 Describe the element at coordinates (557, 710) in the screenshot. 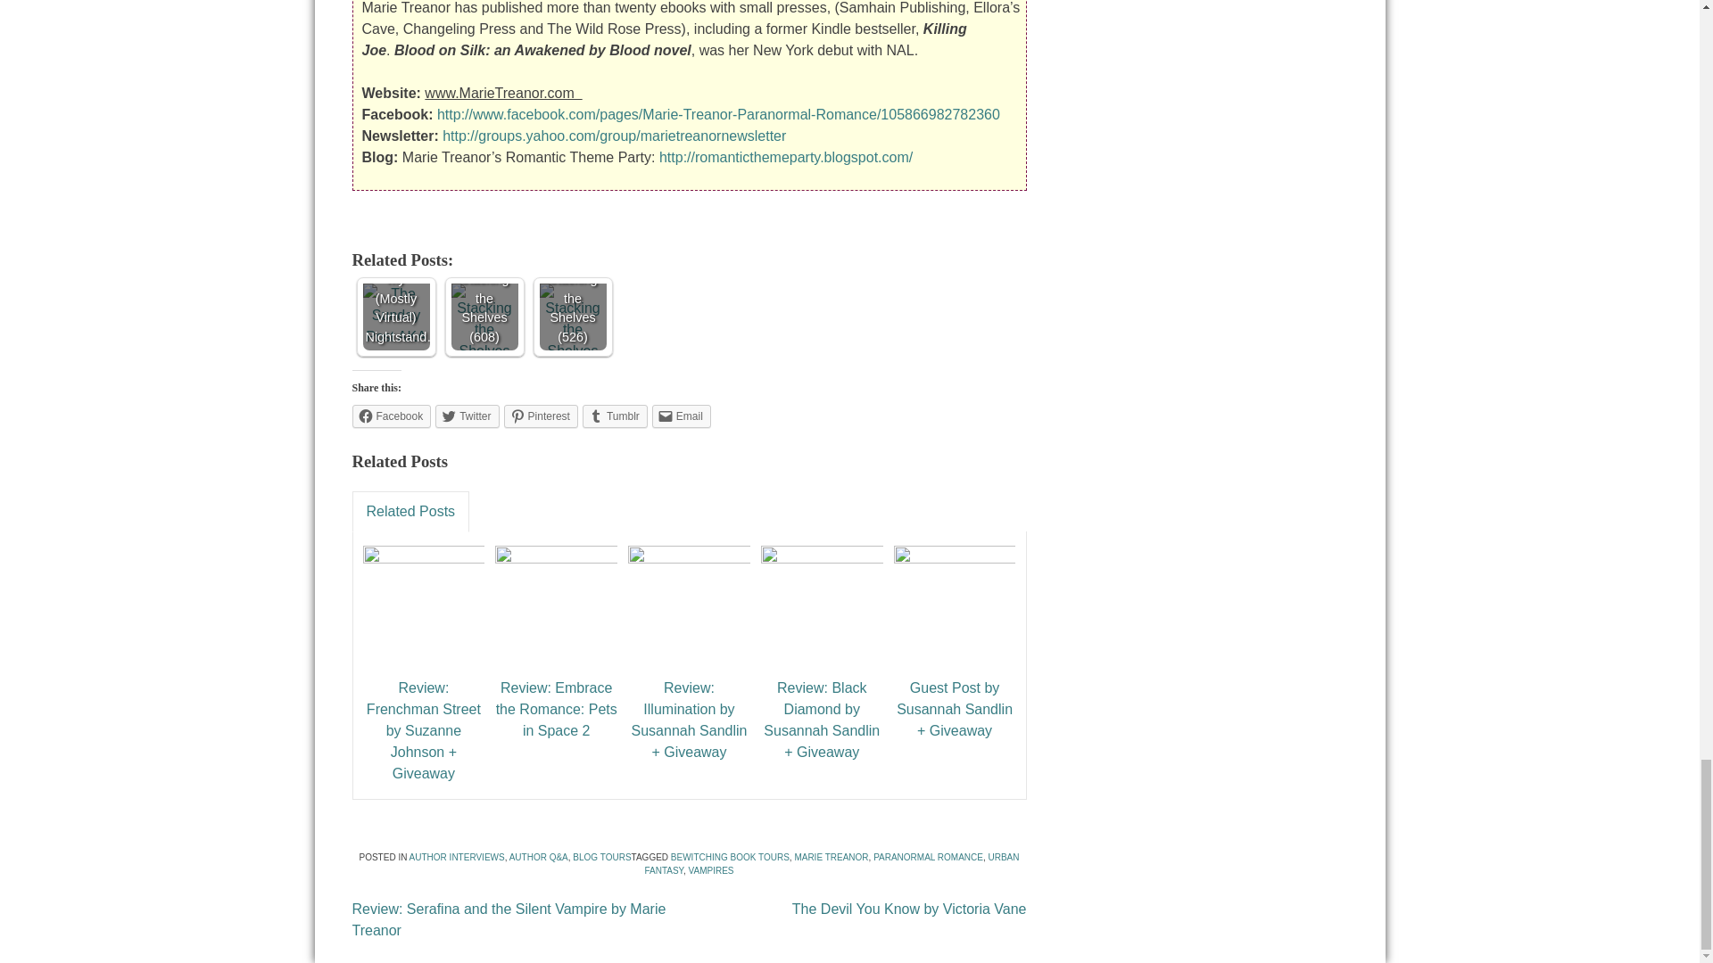

I see `Review: Embrace the Romance: Pets in Space 2` at that location.